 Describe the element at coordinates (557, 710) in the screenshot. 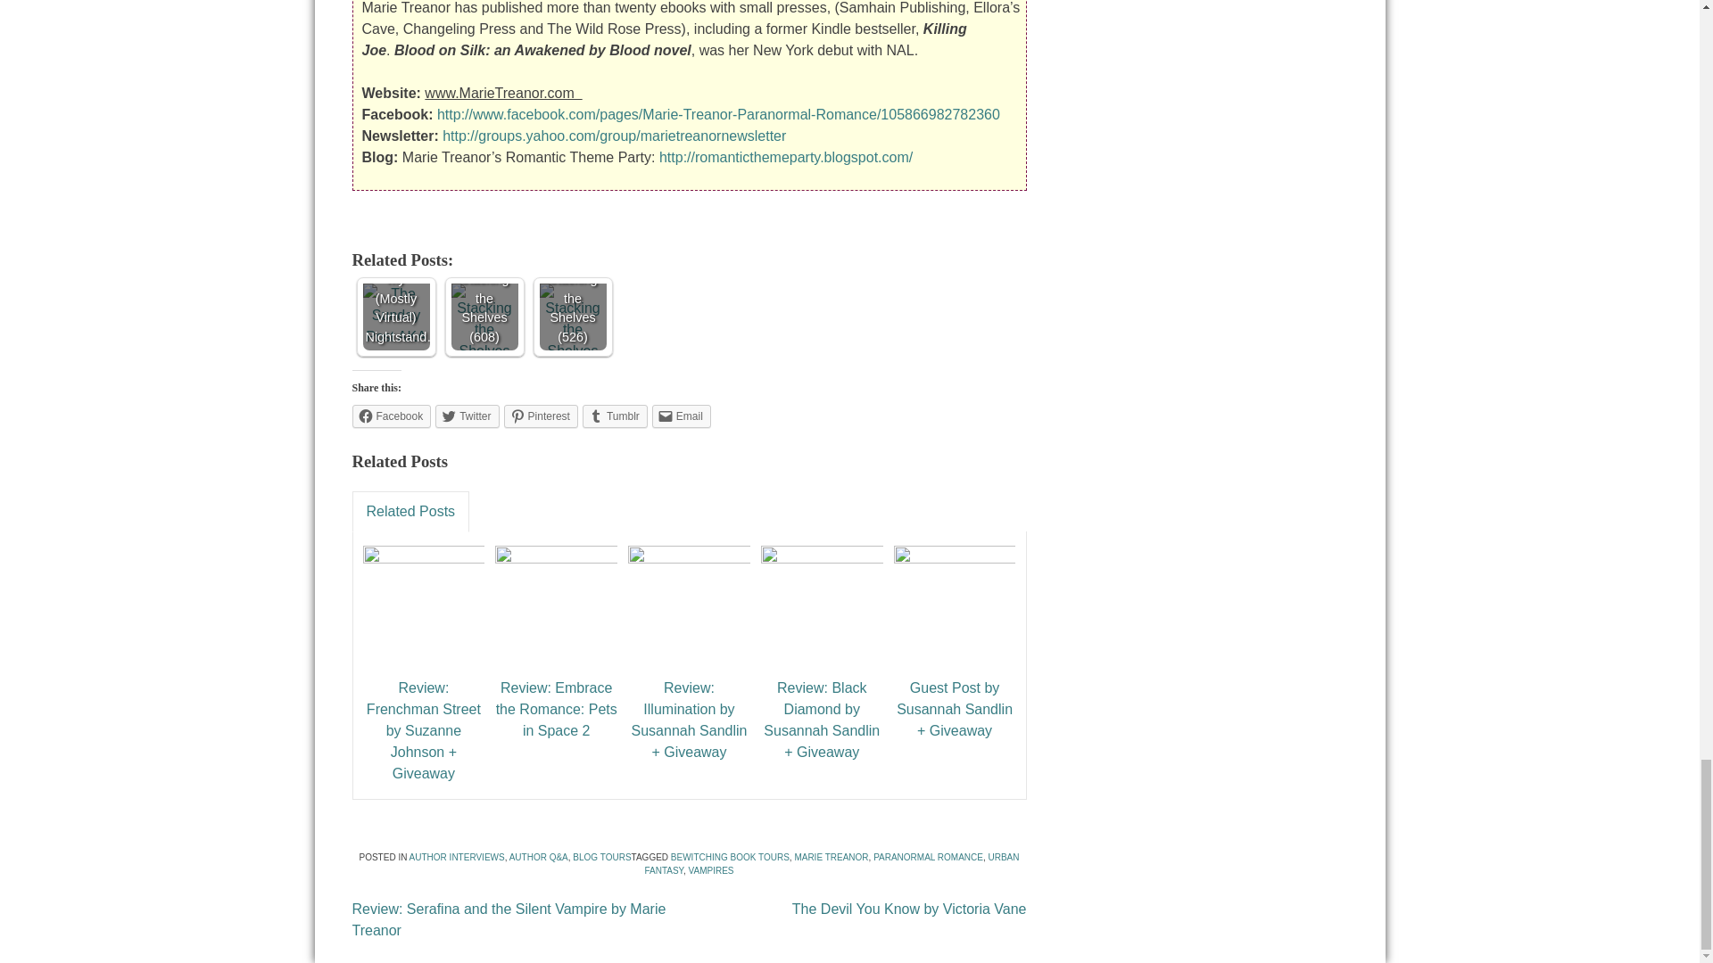

I see `Review: Embrace the Romance: Pets in Space 2` at that location.